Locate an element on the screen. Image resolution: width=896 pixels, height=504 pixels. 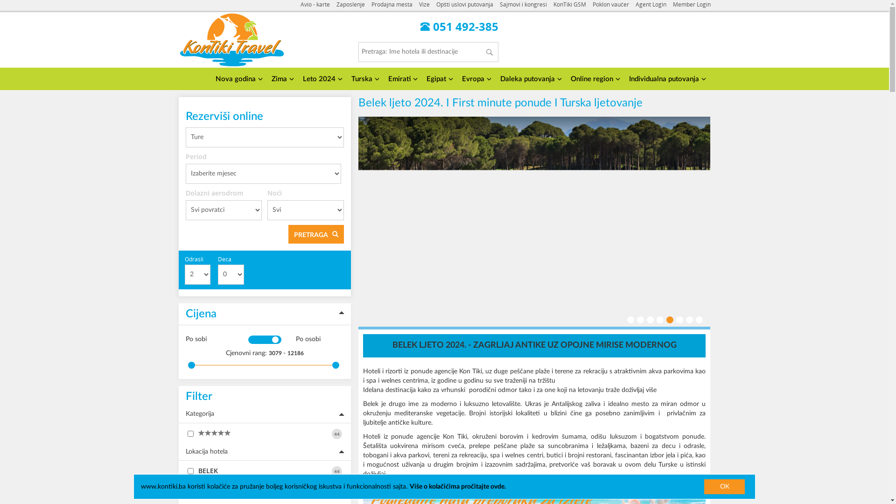
Vize is located at coordinates (425, 5).